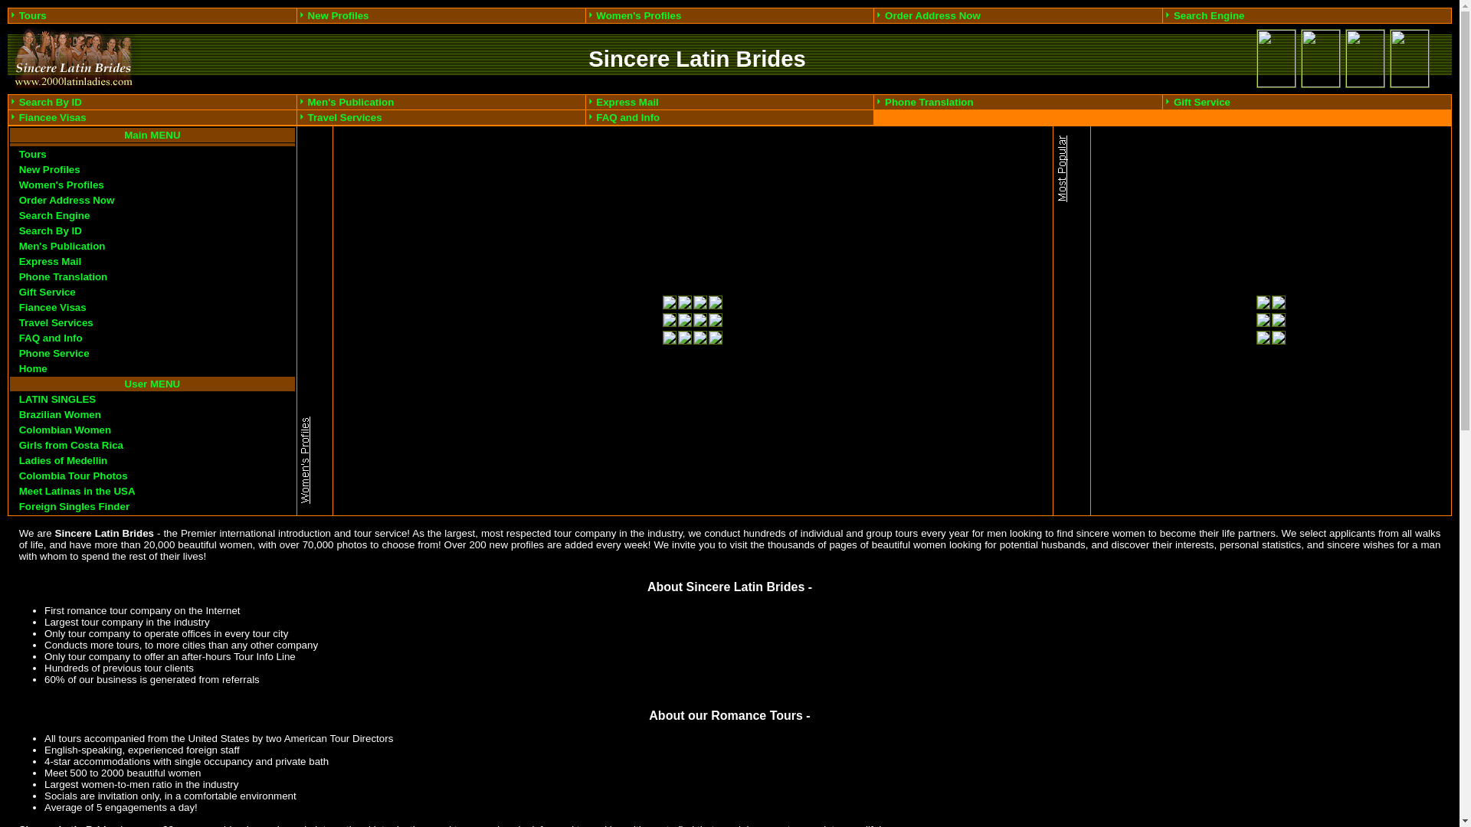 Image resolution: width=1471 pixels, height=827 pixels. I want to click on Tours, so click(33, 15).